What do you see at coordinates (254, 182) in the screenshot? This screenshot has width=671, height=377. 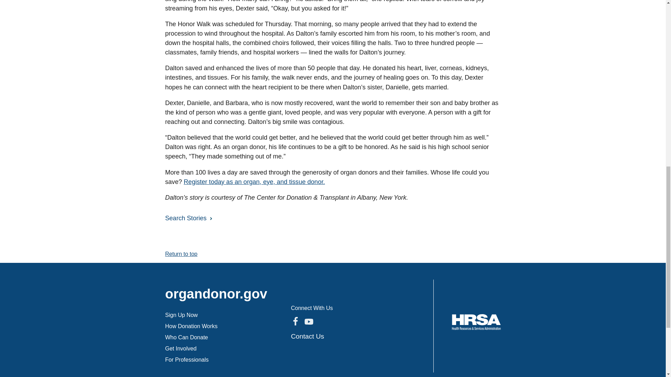 I see `Register today as an organ, eye, and tissue donor.` at bounding box center [254, 182].